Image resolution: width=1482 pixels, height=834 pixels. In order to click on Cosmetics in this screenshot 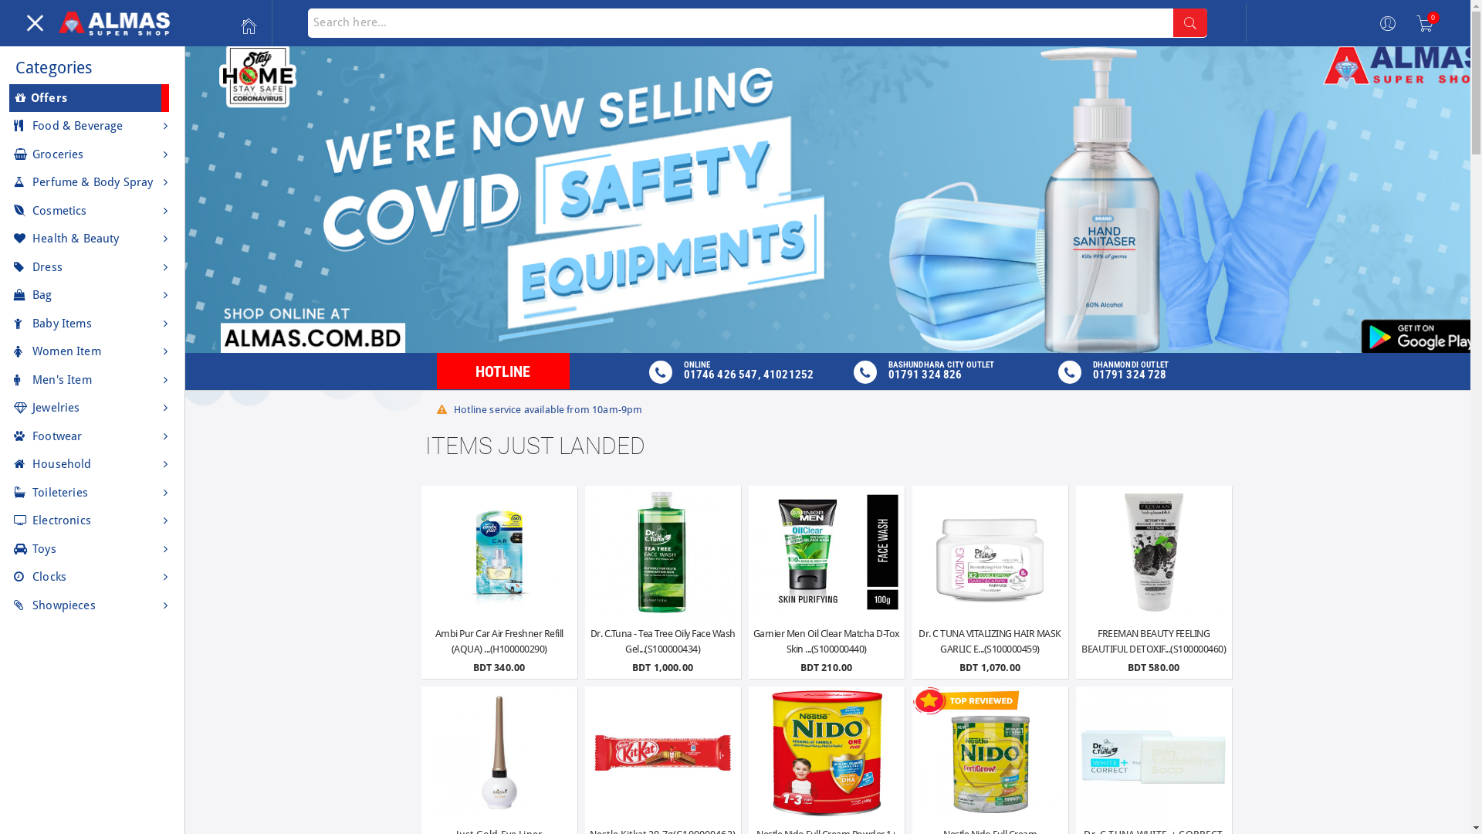, I will do `click(93, 210)`.